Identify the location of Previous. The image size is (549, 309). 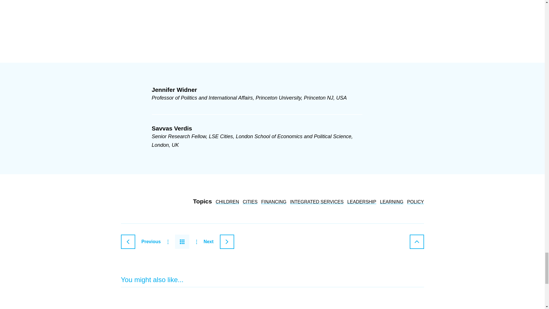
(141, 241).